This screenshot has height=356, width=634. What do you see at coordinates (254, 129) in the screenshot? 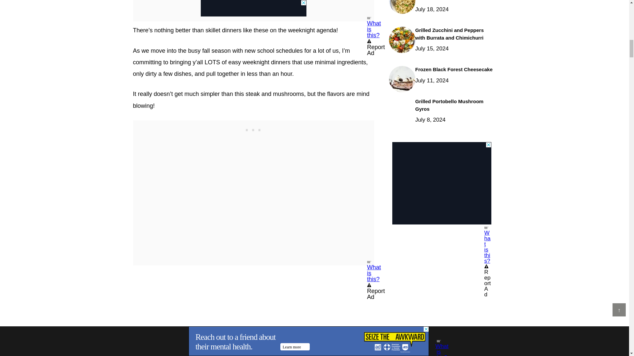
I see `3rd party ad content` at bounding box center [254, 129].